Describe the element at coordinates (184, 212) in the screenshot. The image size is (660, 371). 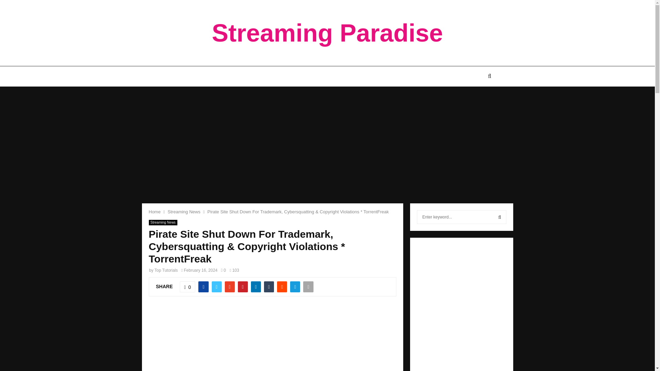
I see `Streaming News` at that location.